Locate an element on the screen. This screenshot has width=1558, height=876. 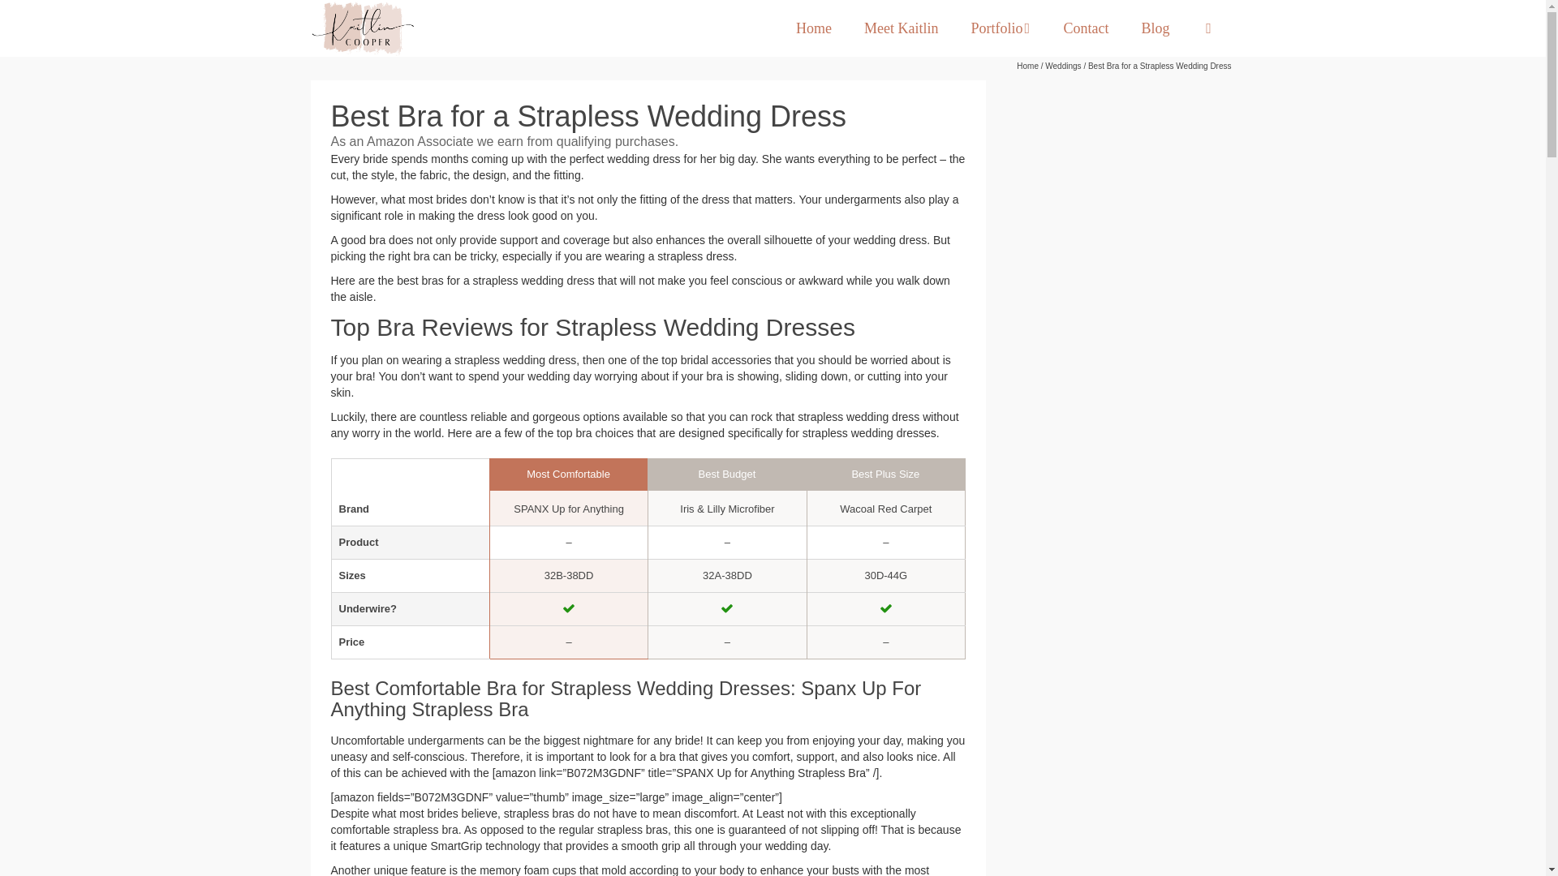
Portfolio is located at coordinates (1000, 28).